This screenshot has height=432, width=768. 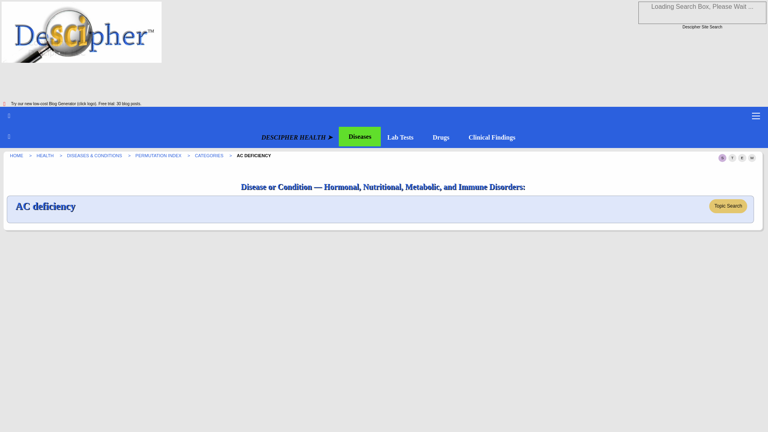 What do you see at coordinates (17, 156) in the screenshot?
I see `HOME` at bounding box center [17, 156].